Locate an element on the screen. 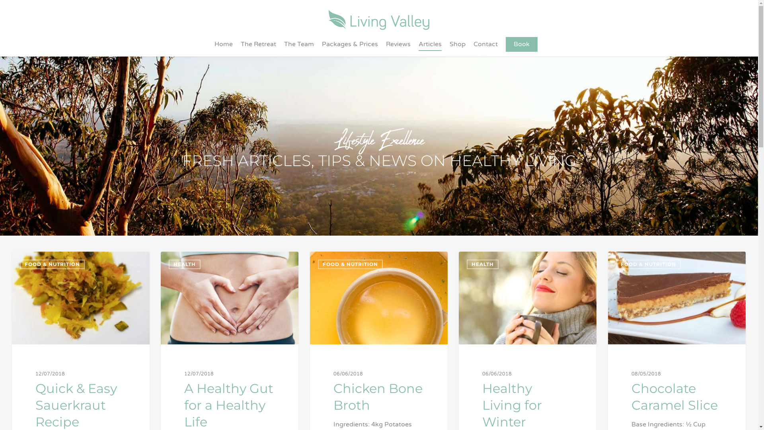 This screenshot has height=430, width=764. HEALTH is located at coordinates (185, 264).